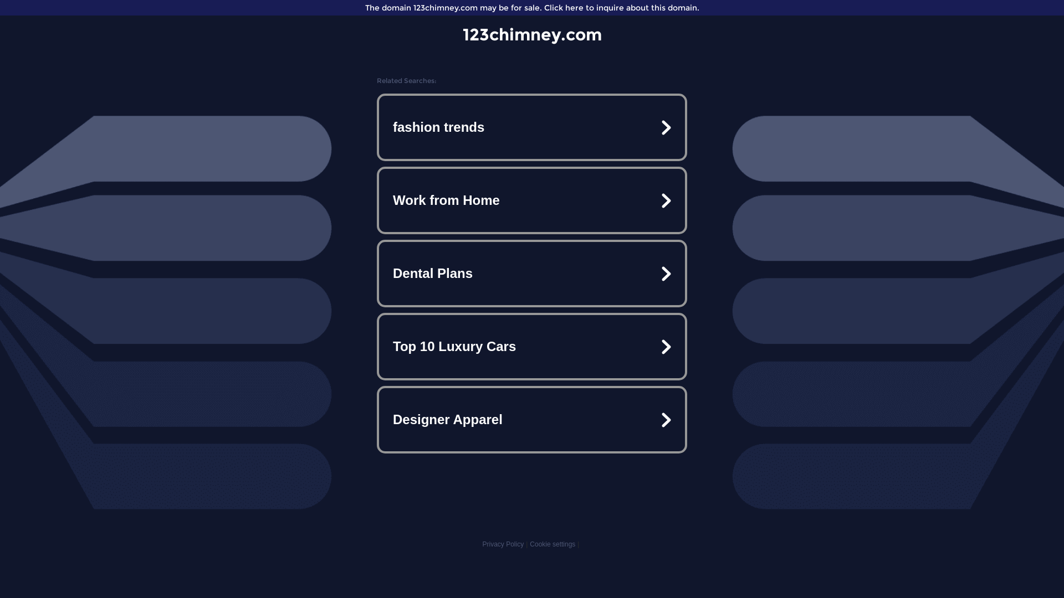 The height and width of the screenshot is (598, 1064). I want to click on Top 10 Luxury Cars, so click(532, 347).